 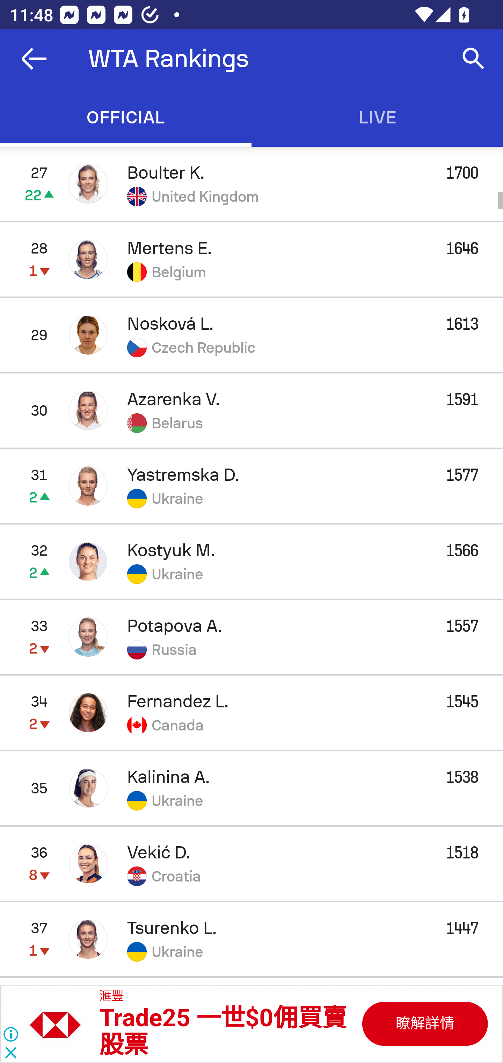 I want to click on 33 2 Potapova A. 1557 Russia, so click(x=251, y=636).